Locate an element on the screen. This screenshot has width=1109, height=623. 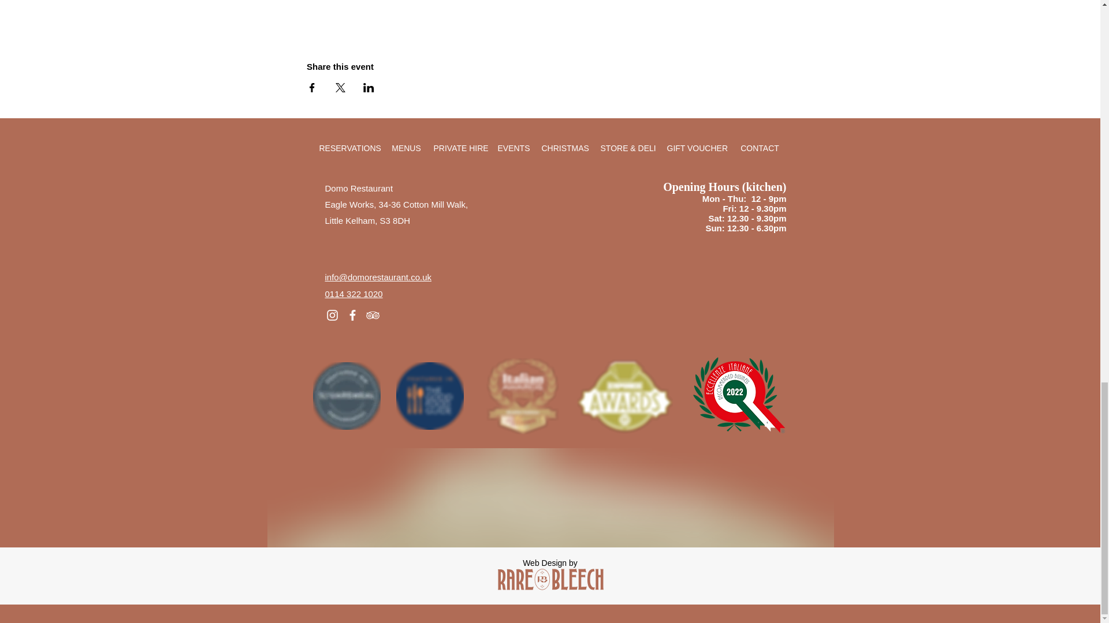
PRIVATE HIRE is located at coordinates (459, 148).